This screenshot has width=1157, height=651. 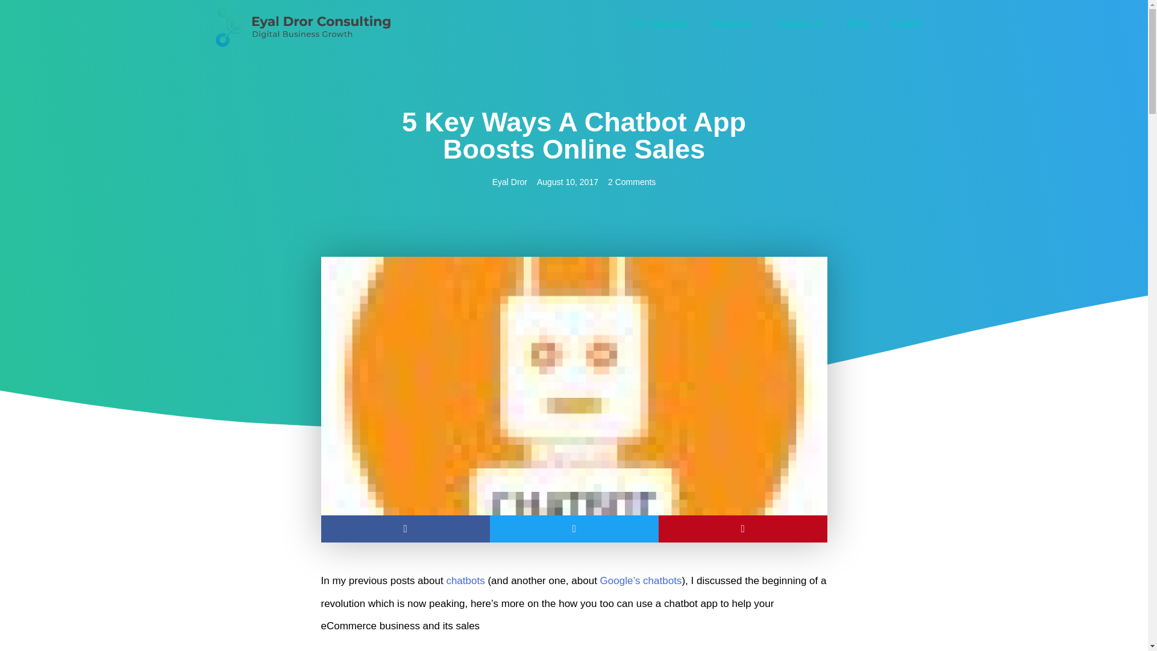 What do you see at coordinates (732, 24) in the screenshot?
I see `About Us` at bounding box center [732, 24].